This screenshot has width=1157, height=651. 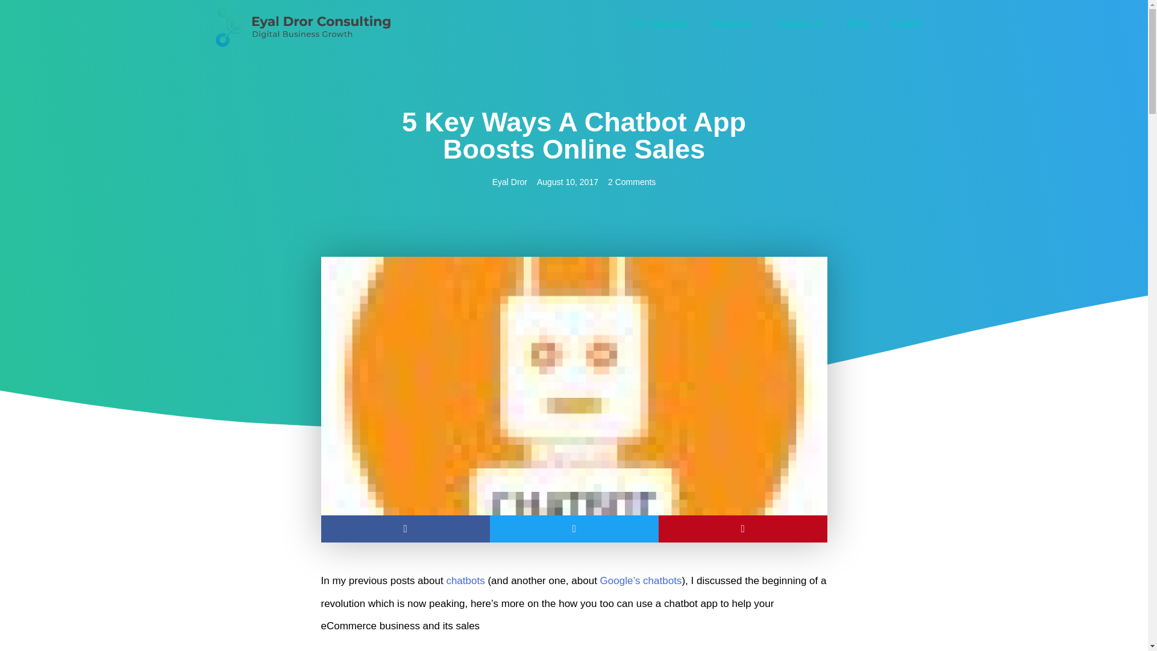 What do you see at coordinates (732, 24) in the screenshot?
I see `About Us` at bounding box center [732, 24].